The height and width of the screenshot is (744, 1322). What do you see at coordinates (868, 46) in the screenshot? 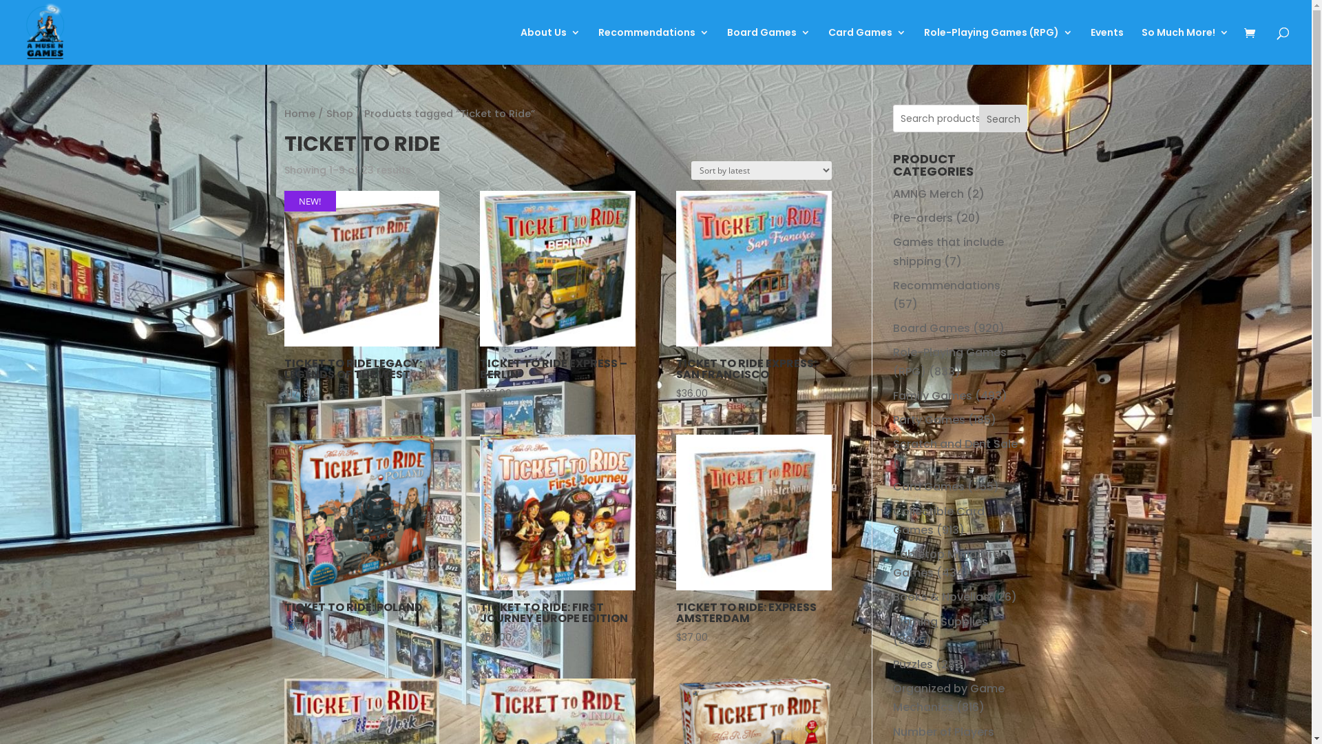
I see `Card Games` at bounding box center [868, 46].